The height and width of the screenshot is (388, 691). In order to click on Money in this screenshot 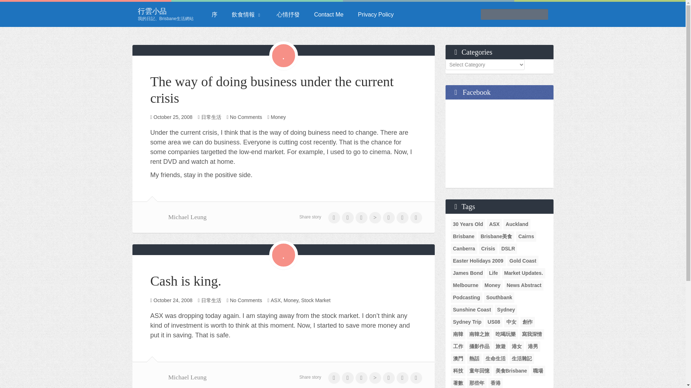, I will do `click(291, 300)`.